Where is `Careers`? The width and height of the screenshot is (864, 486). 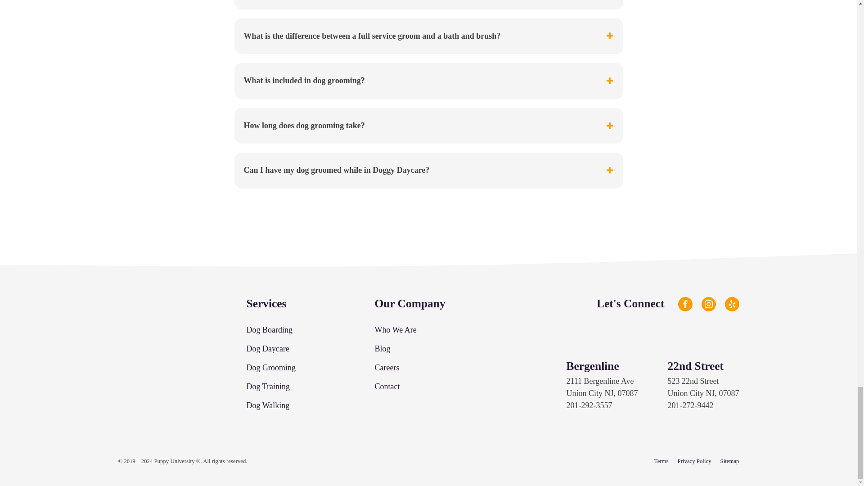
Careers is located at coordinates (387, 367).